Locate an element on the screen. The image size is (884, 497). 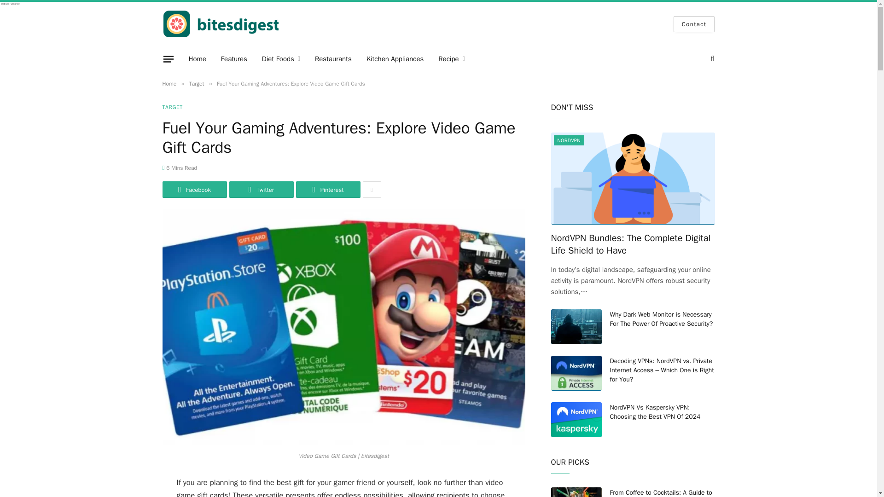
TARGET is located at coordinates (172, 107).